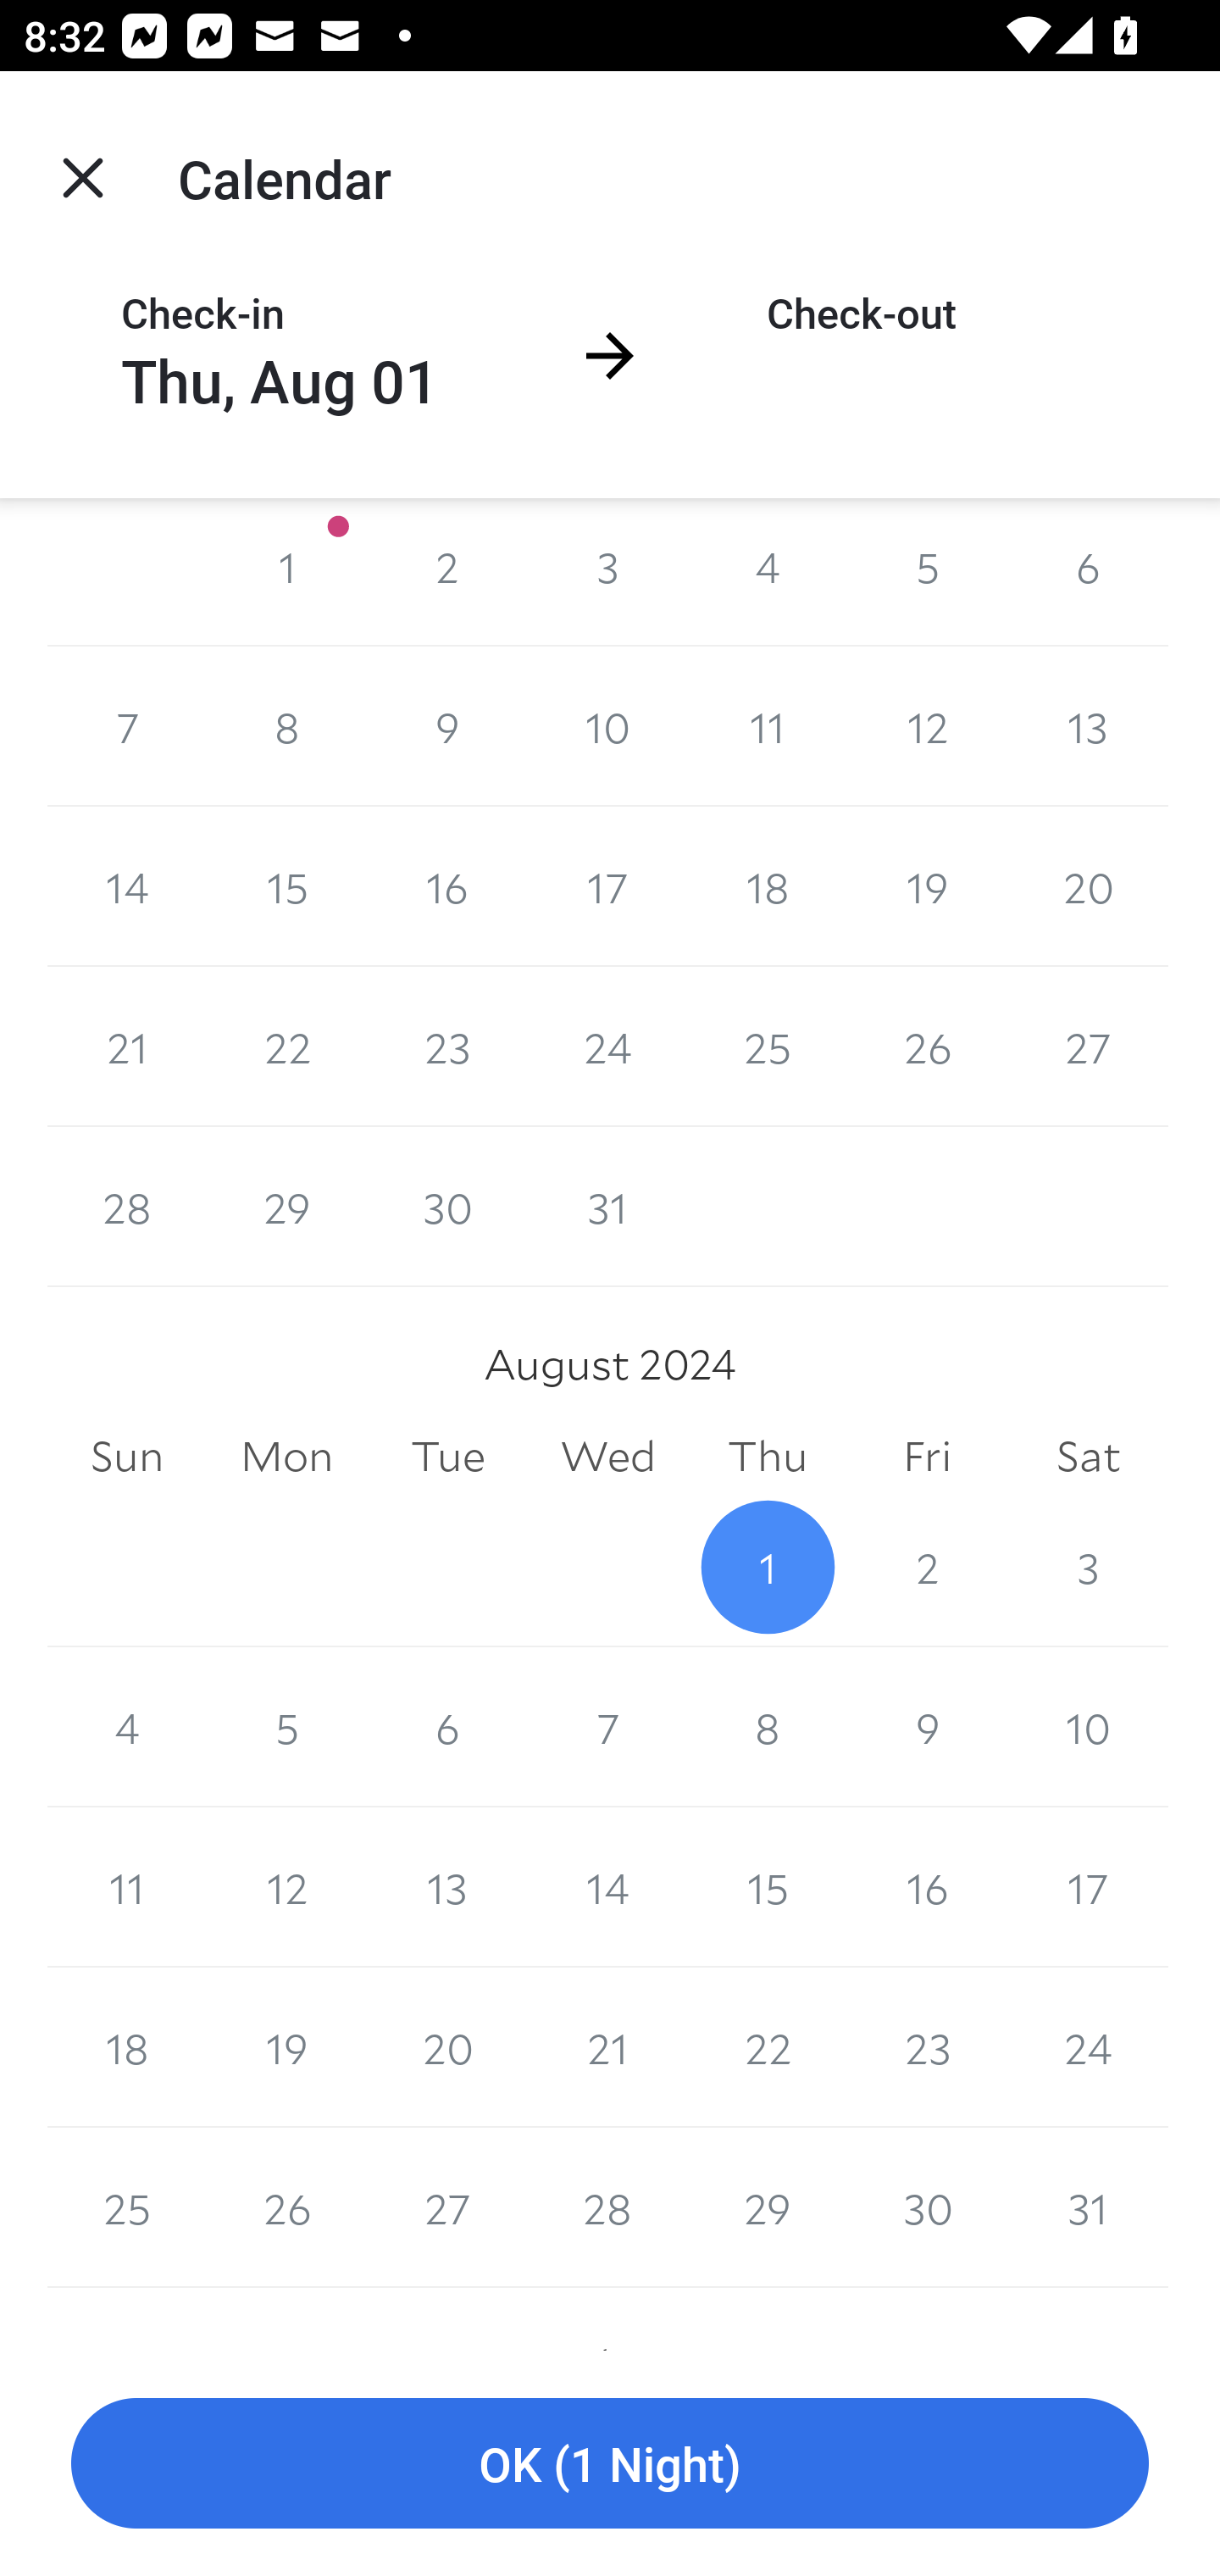  Describe the element at coordinates (608, 886) in the screenshot. I see `17 17 July 2024` at that location.